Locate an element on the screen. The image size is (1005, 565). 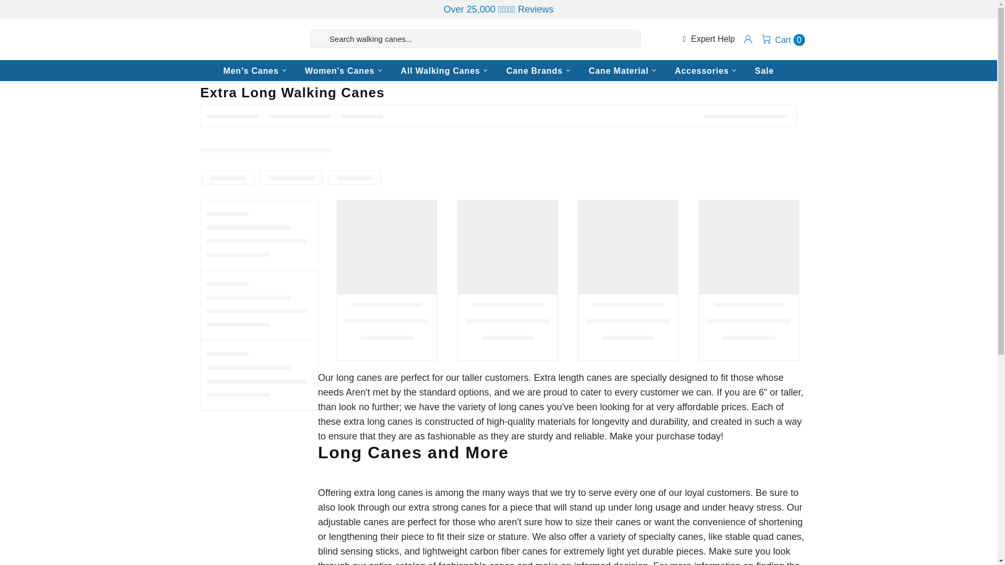
Men's Canes is located at coordinates (256, 70).